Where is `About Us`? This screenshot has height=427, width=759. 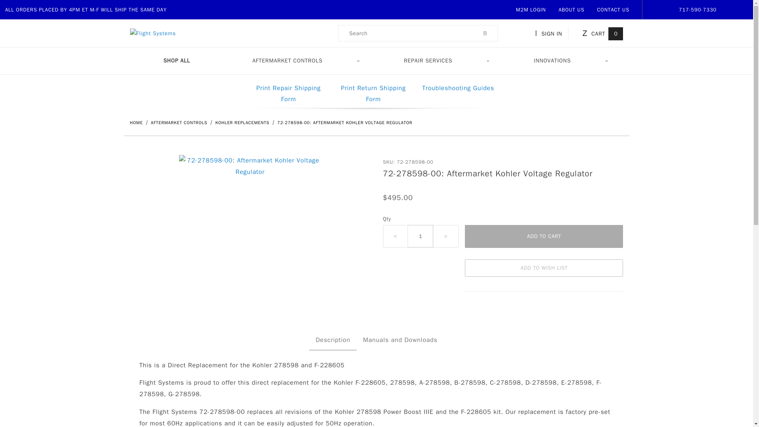 About Us is located at coordinates (572, 9).